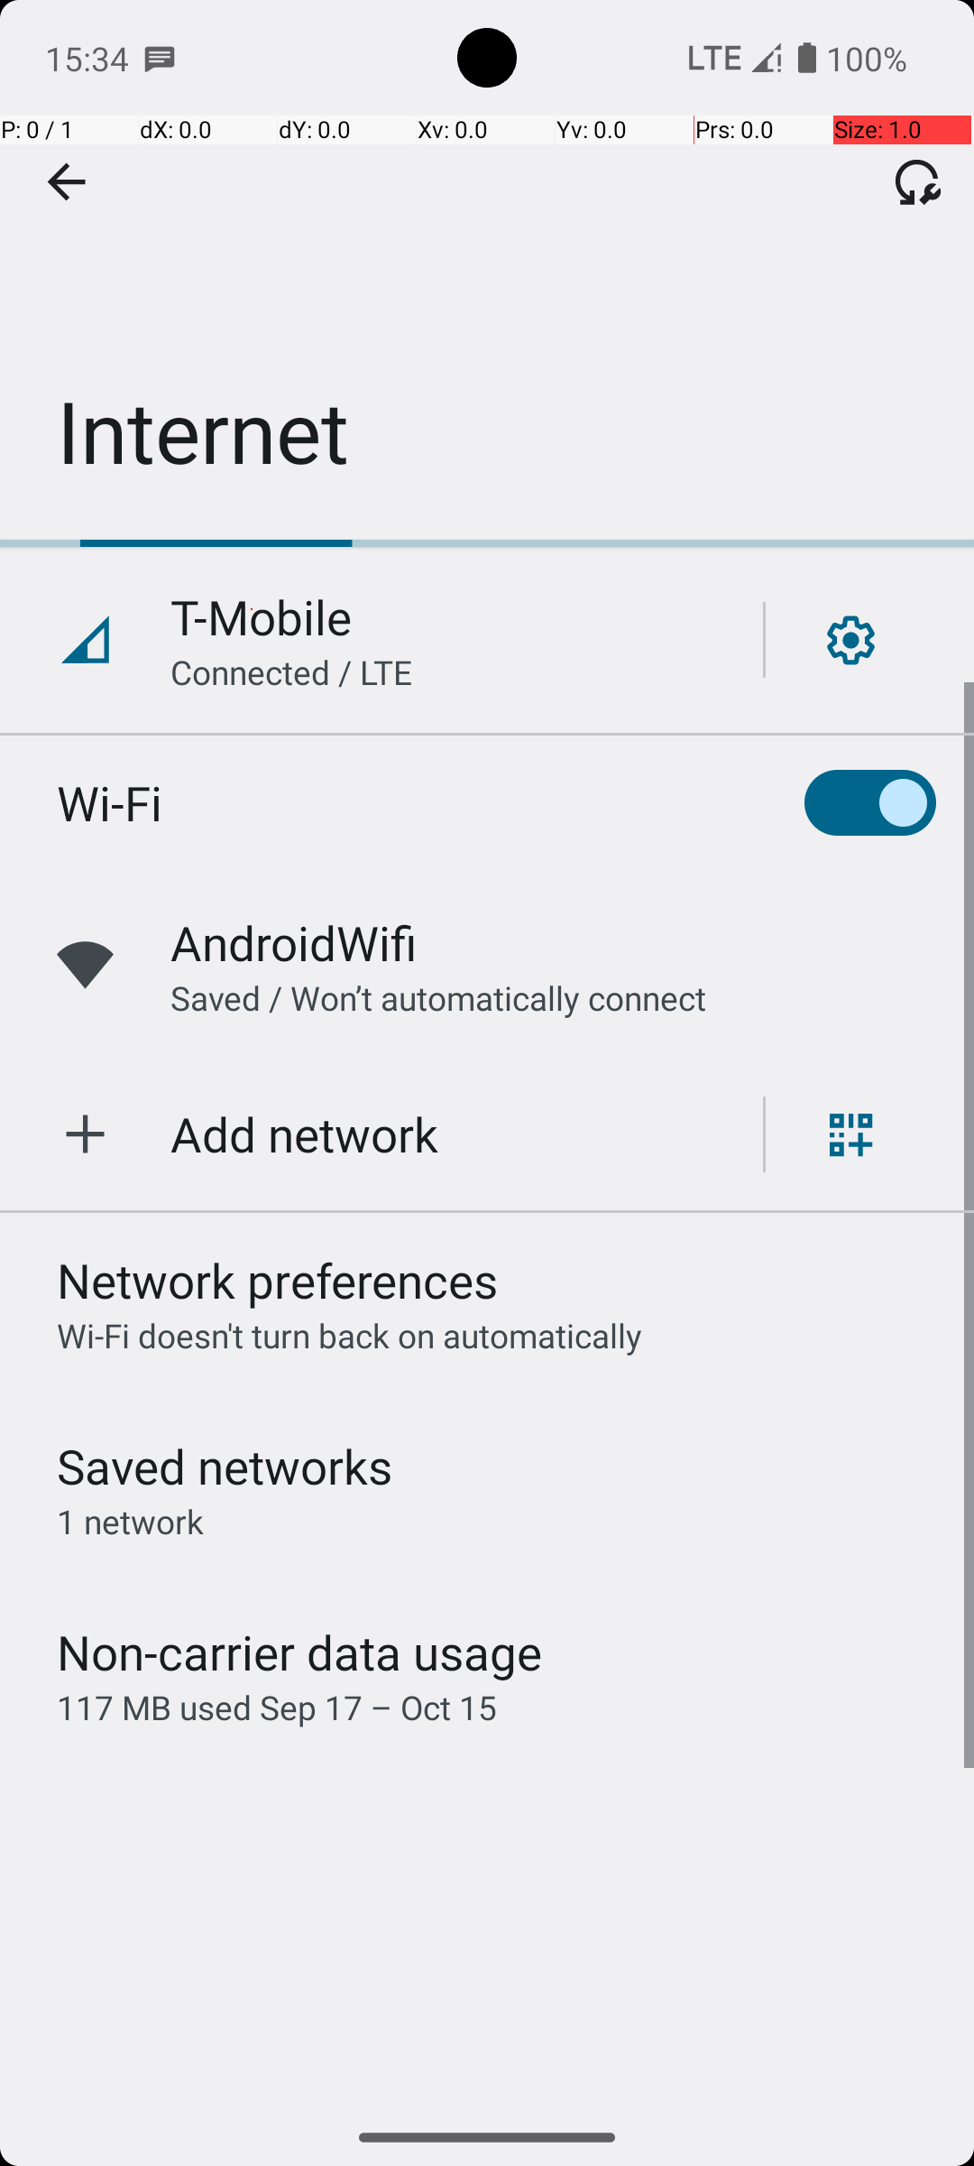 This screenshot has width=974, height=2166. What do you see at coordinates (305, 1134) in the screenshot?
I see `Add network` at bounding box center [305, 1134].